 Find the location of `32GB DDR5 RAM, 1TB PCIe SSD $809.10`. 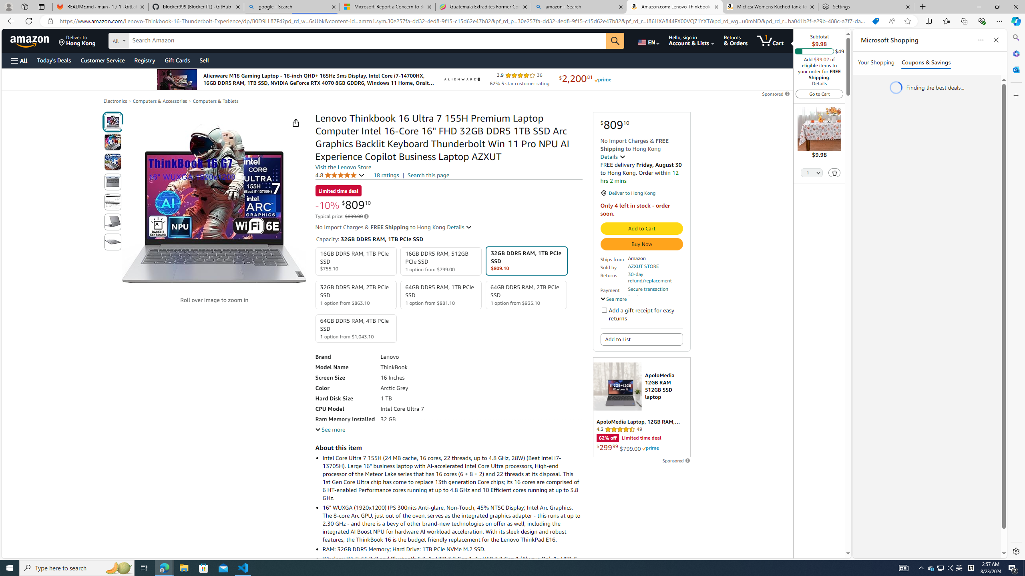

32GB DDR5 RAM, 1TB PCIe SSD $809.10 is located at coordinates (526, 261).